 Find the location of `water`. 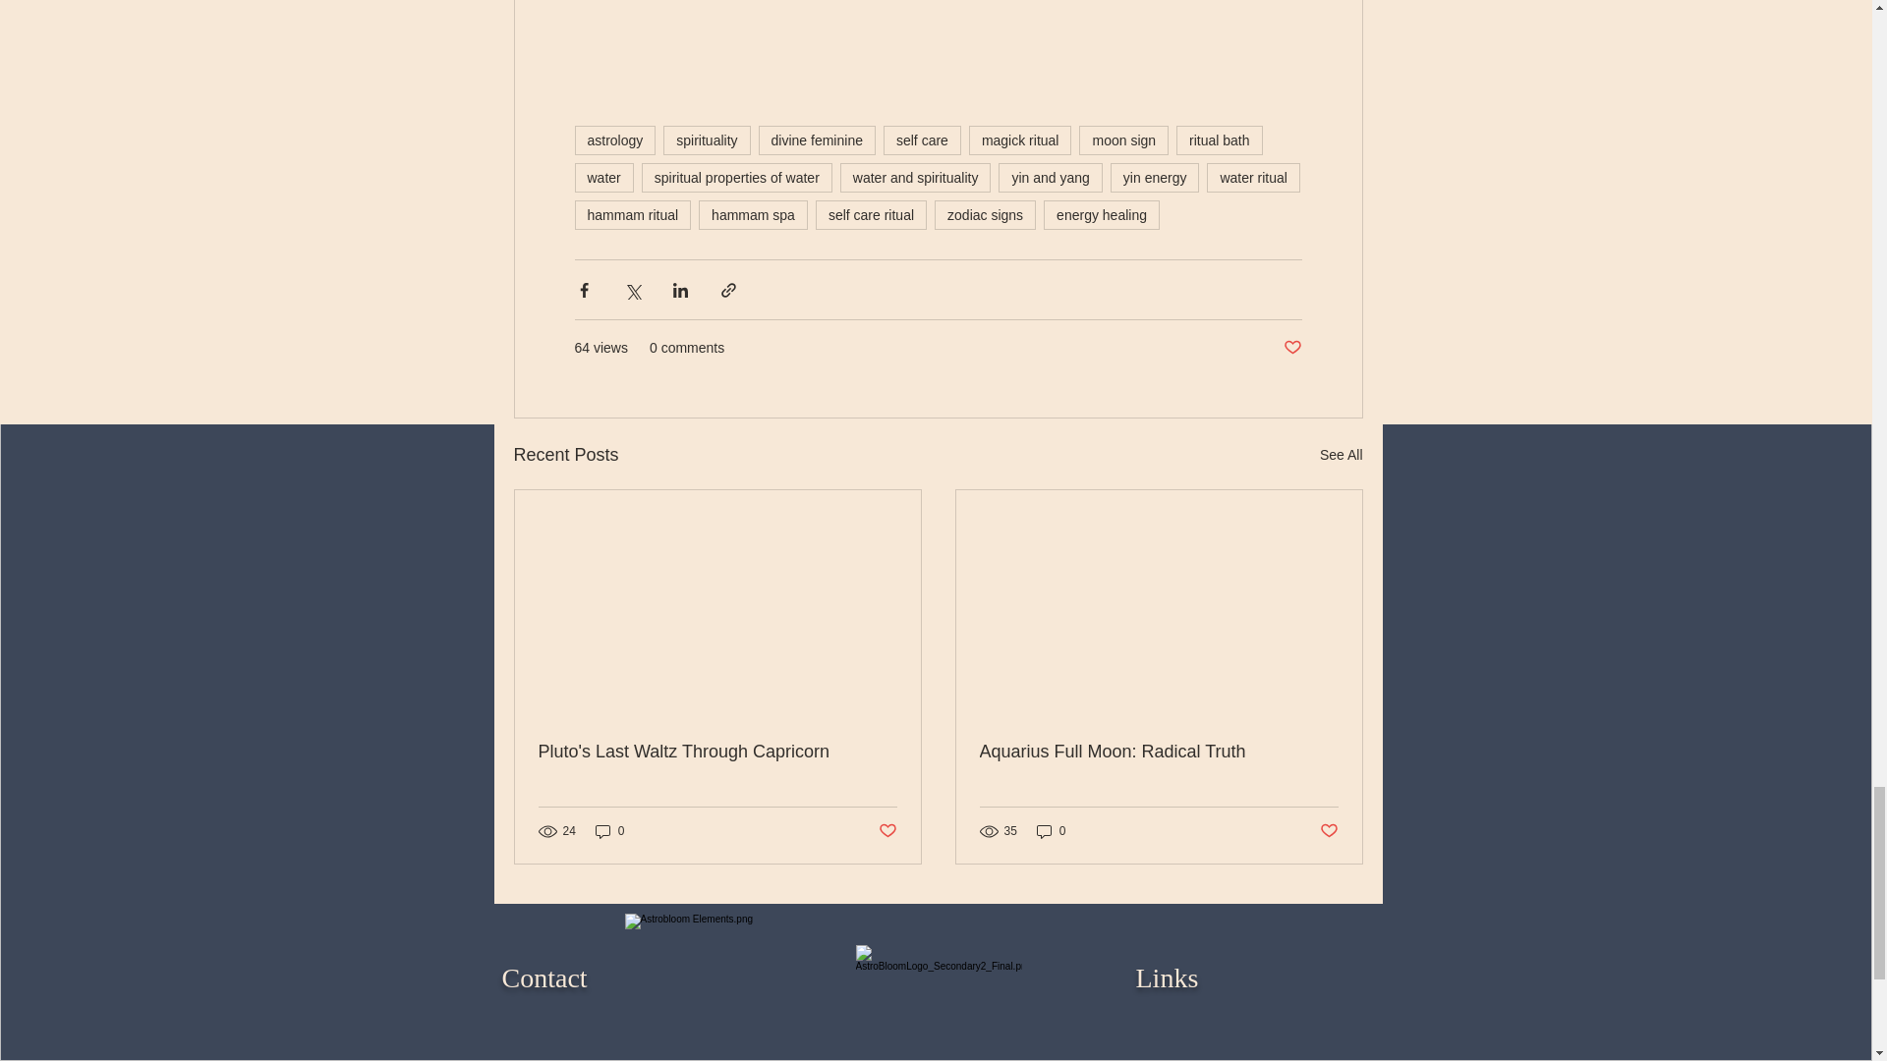

water is located at coordinates (602, 177).